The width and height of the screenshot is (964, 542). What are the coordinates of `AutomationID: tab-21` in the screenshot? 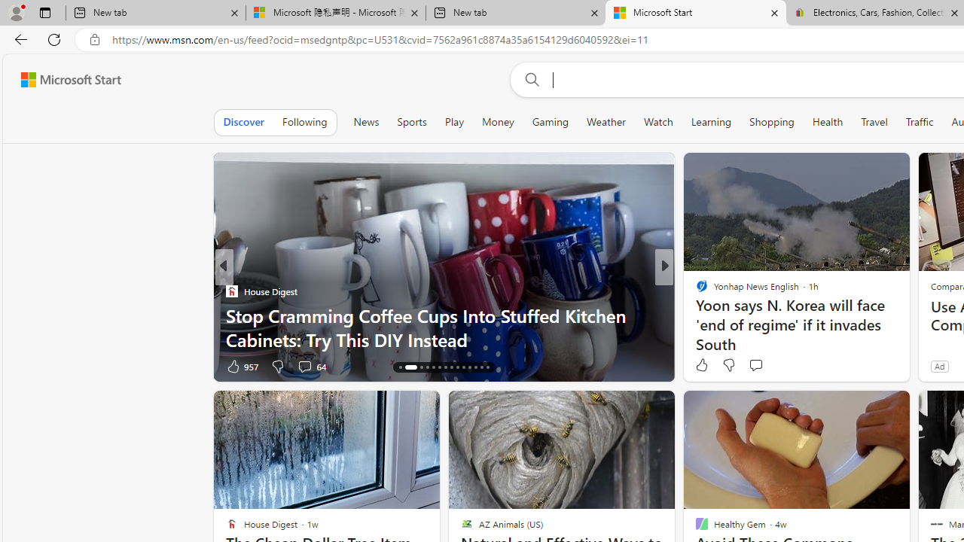 It's located at (446, 367).